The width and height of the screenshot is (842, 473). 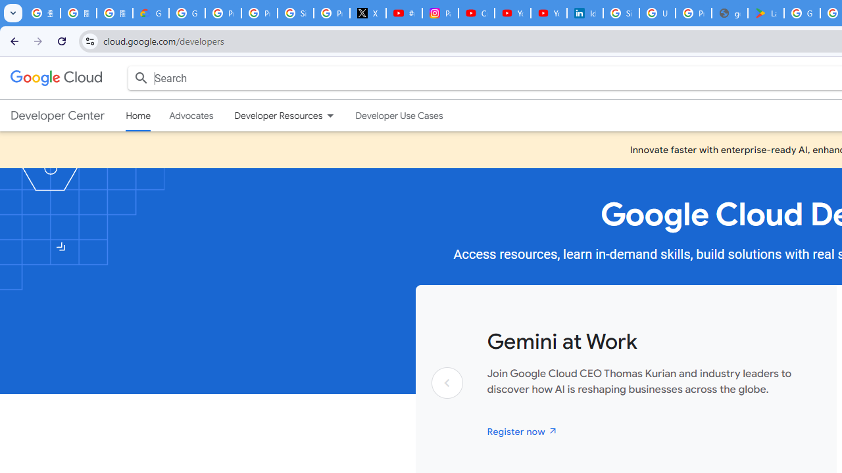 I want to click on YouTube Culture & Trends - YouTube Top 10, 2021, so click(x=549, y=13).